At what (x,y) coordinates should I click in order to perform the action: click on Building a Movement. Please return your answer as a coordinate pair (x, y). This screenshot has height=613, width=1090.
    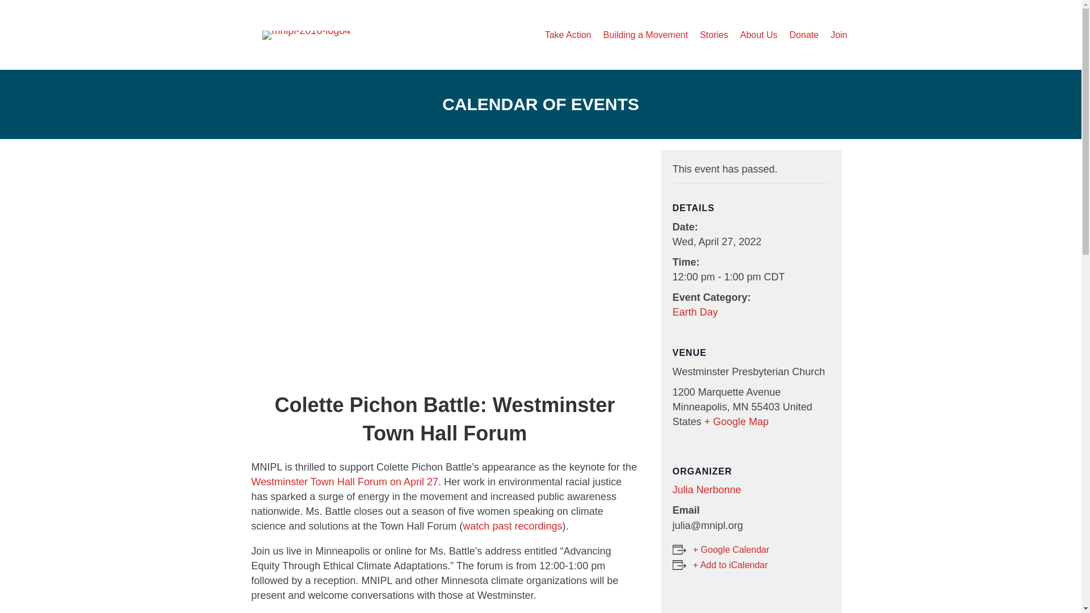
    Looking at the image, I should click on (645, 35).